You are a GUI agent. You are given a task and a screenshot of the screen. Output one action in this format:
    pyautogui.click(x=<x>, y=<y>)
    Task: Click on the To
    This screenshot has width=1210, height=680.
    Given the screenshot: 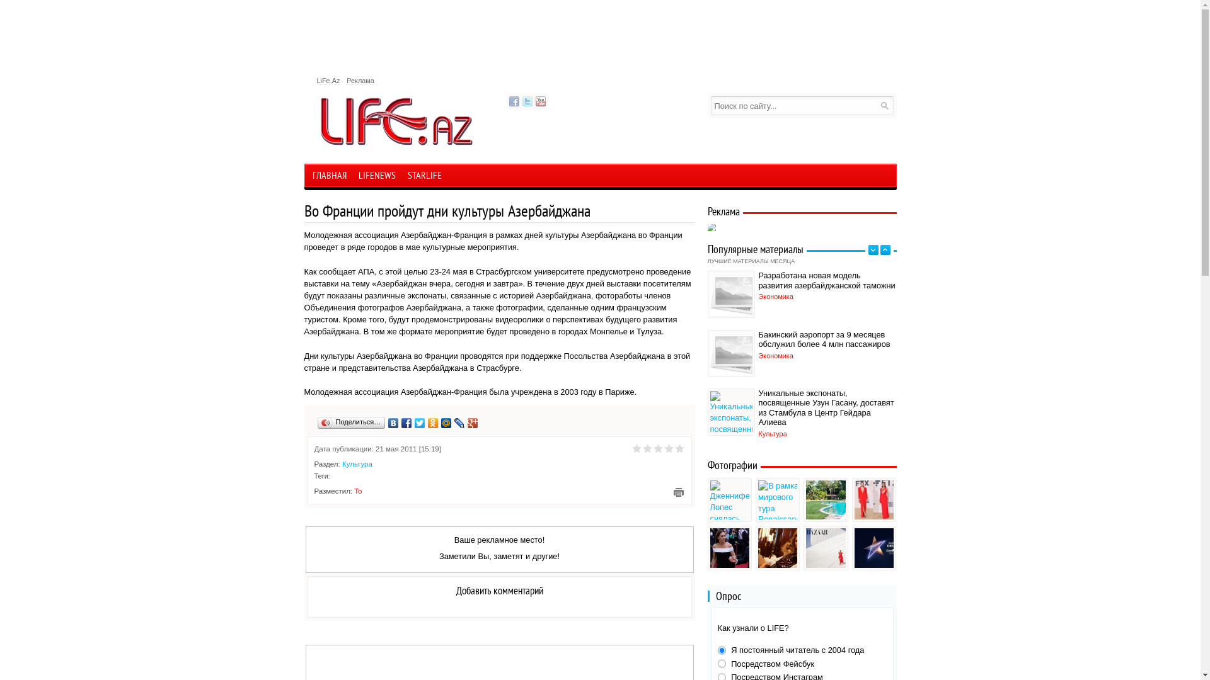 What is the action you would take?
    pyautogui.click(x=358, y=491)
    